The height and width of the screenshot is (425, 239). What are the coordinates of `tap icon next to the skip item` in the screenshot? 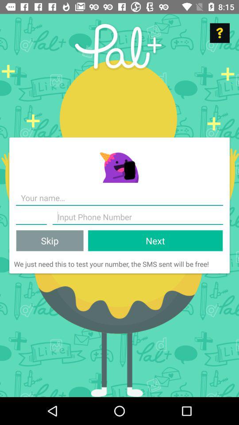 It's located at (155, 241).